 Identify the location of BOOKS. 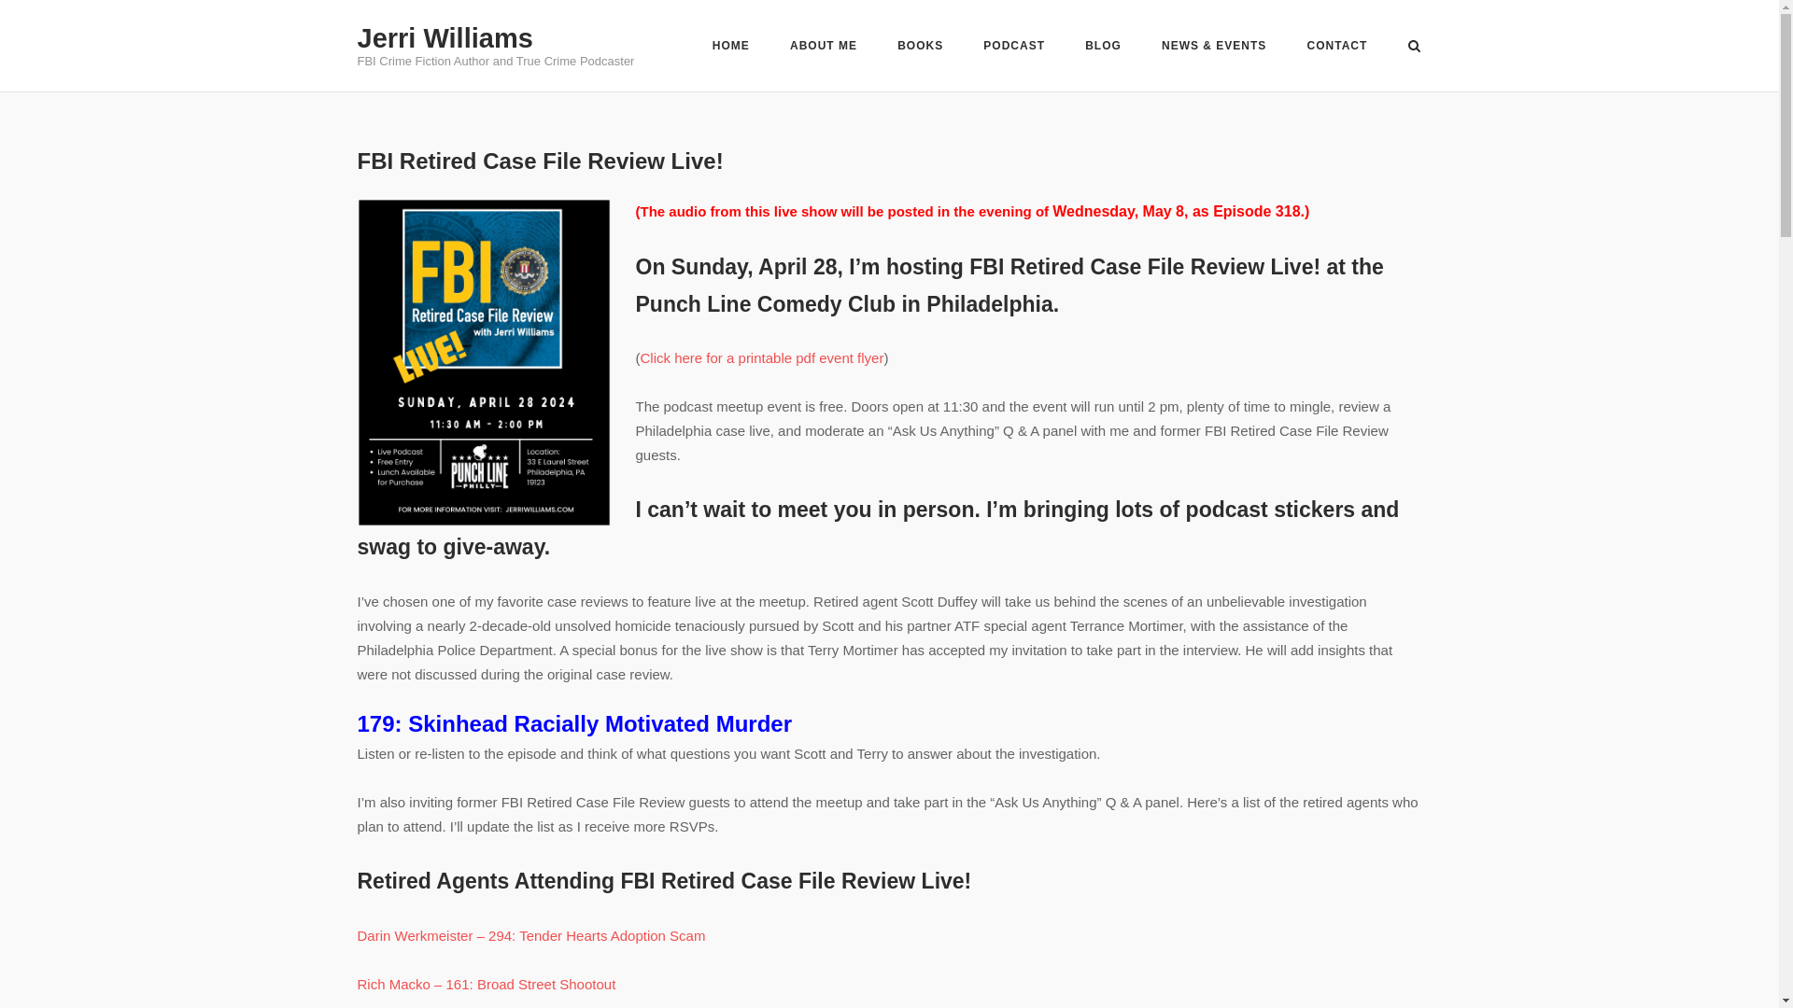
(920, 48).